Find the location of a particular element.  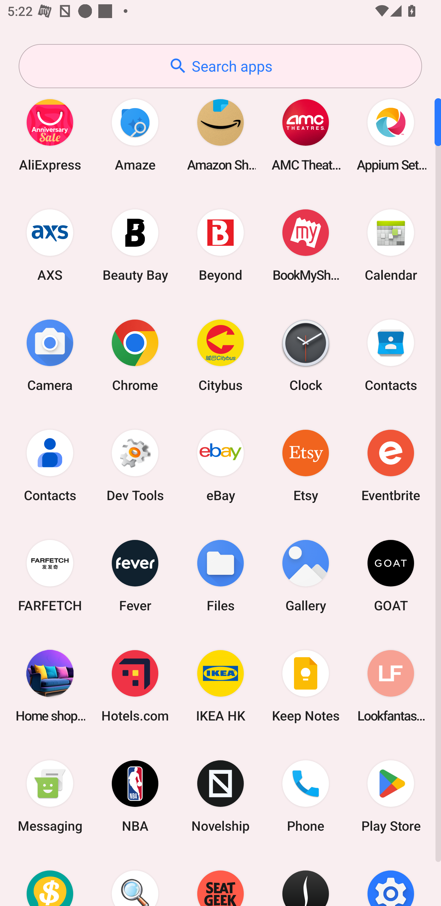

Amaze is located at coordinates (135, 135).